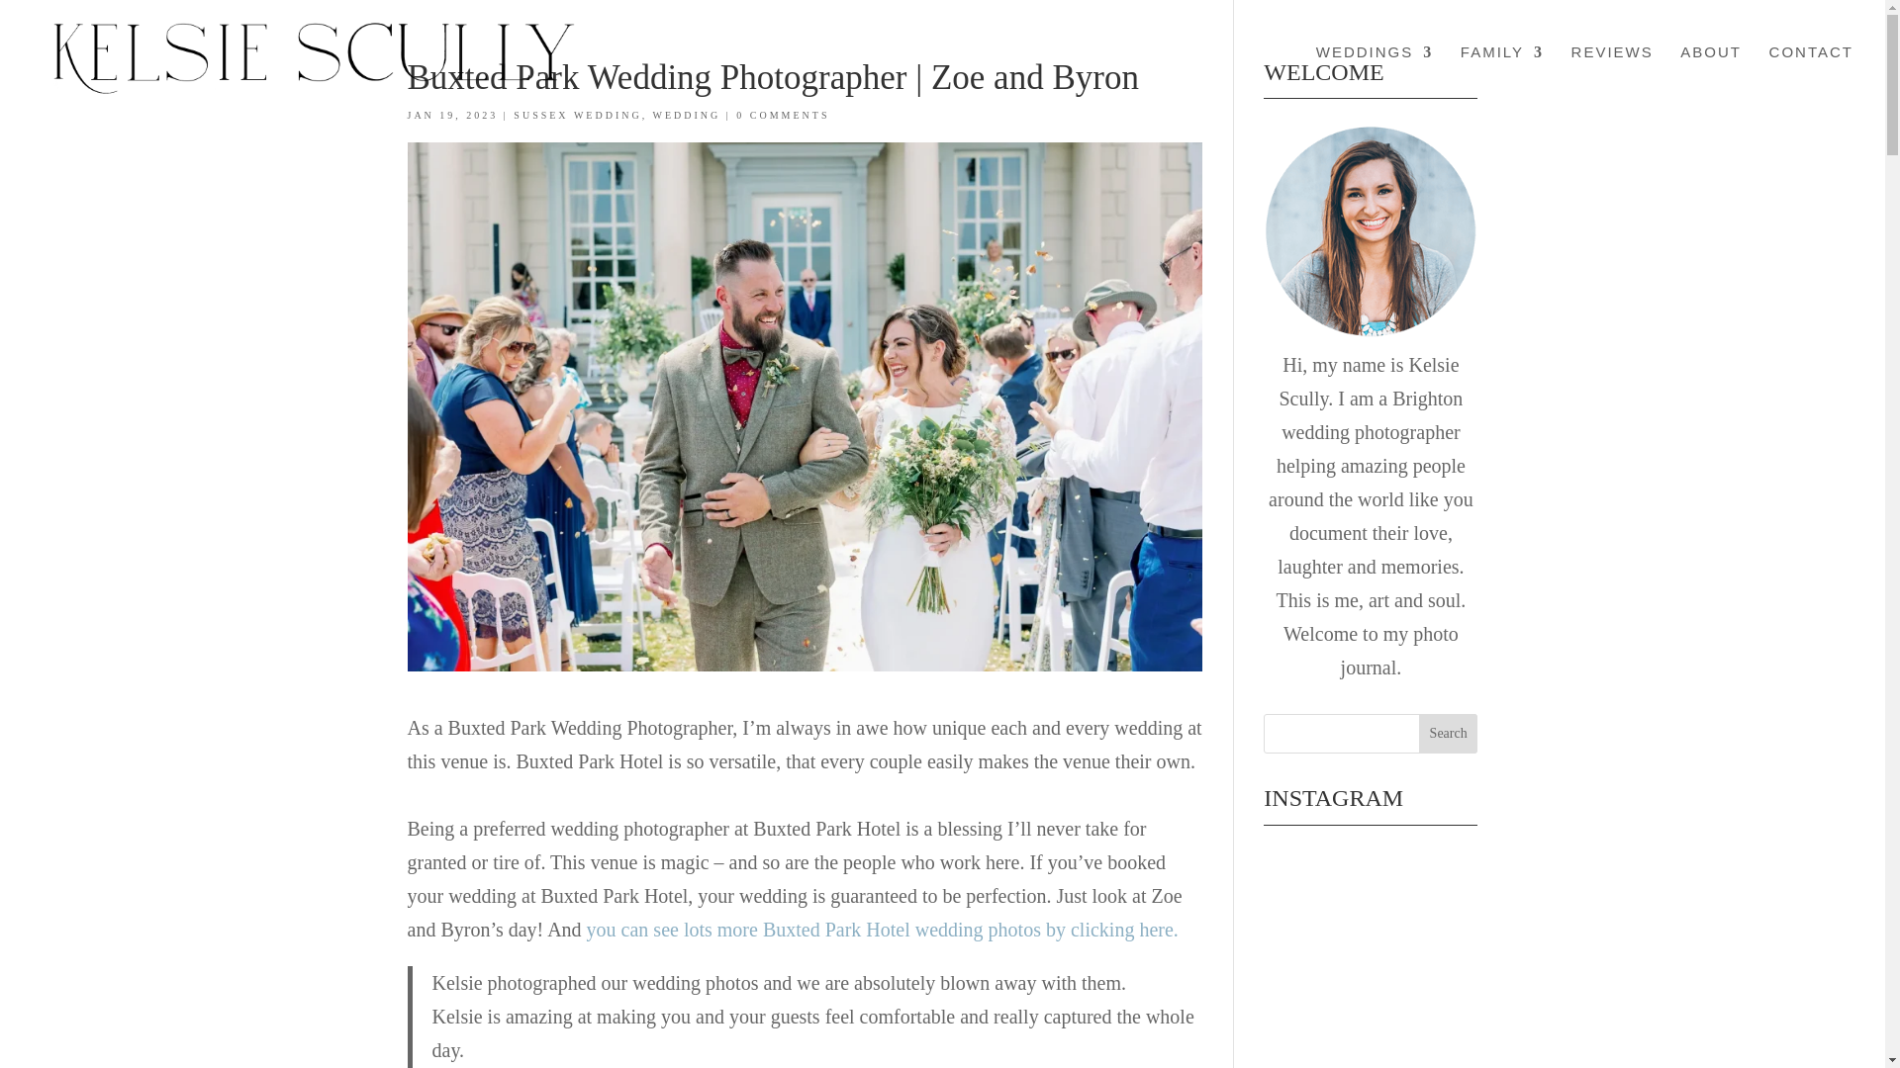 The height and width of the screenshot is (1068, 1900). I want to click on REVIEWS, so click(1611, 75).